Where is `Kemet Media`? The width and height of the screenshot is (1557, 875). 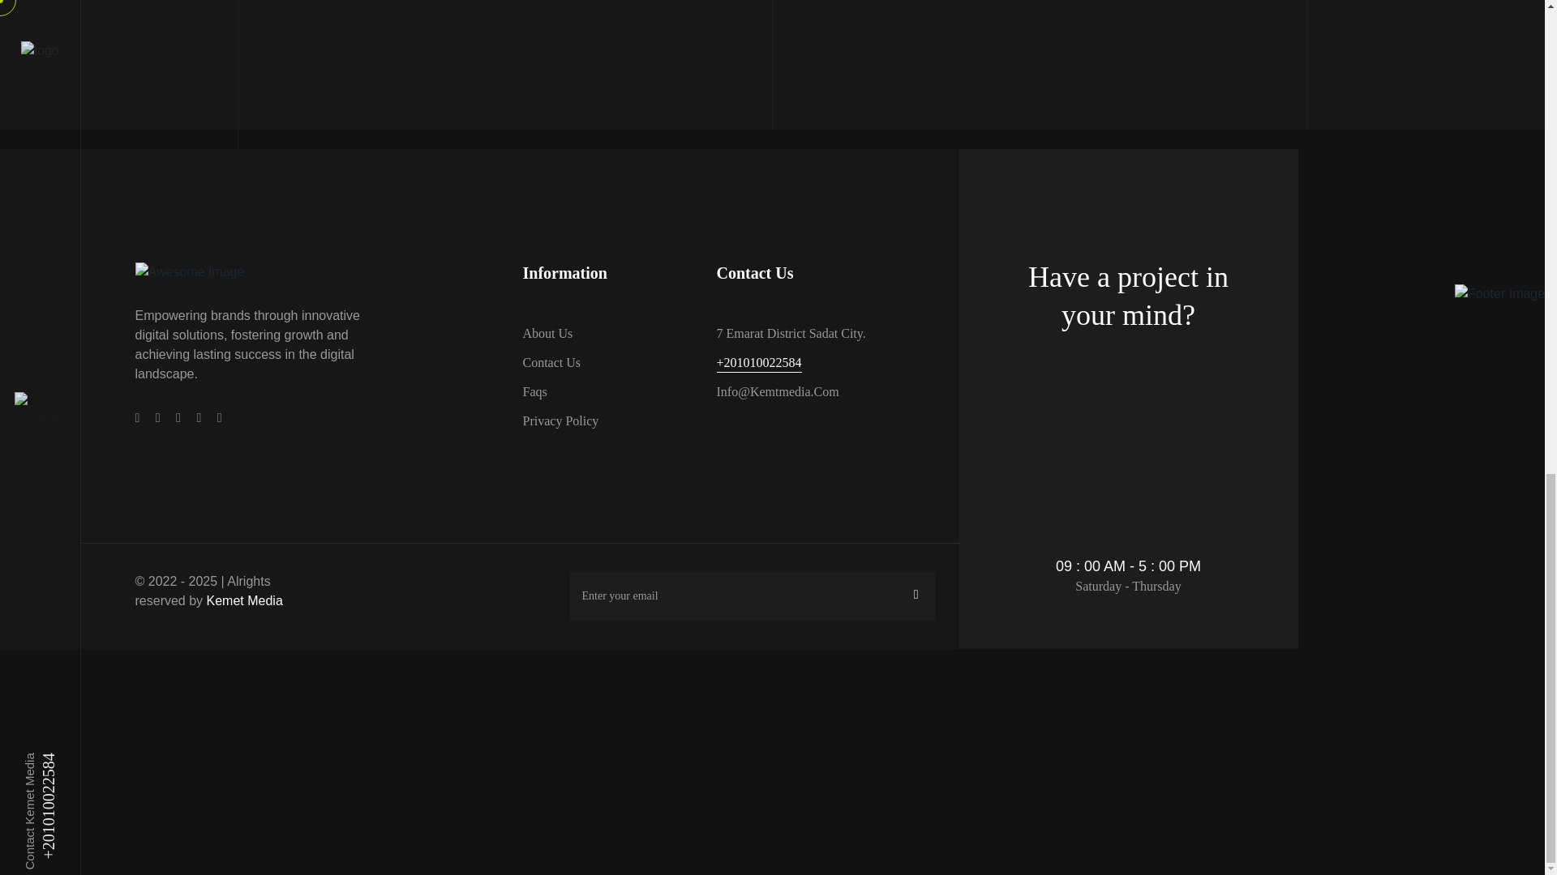 Kemet Media is located at coordinates (245, 600).